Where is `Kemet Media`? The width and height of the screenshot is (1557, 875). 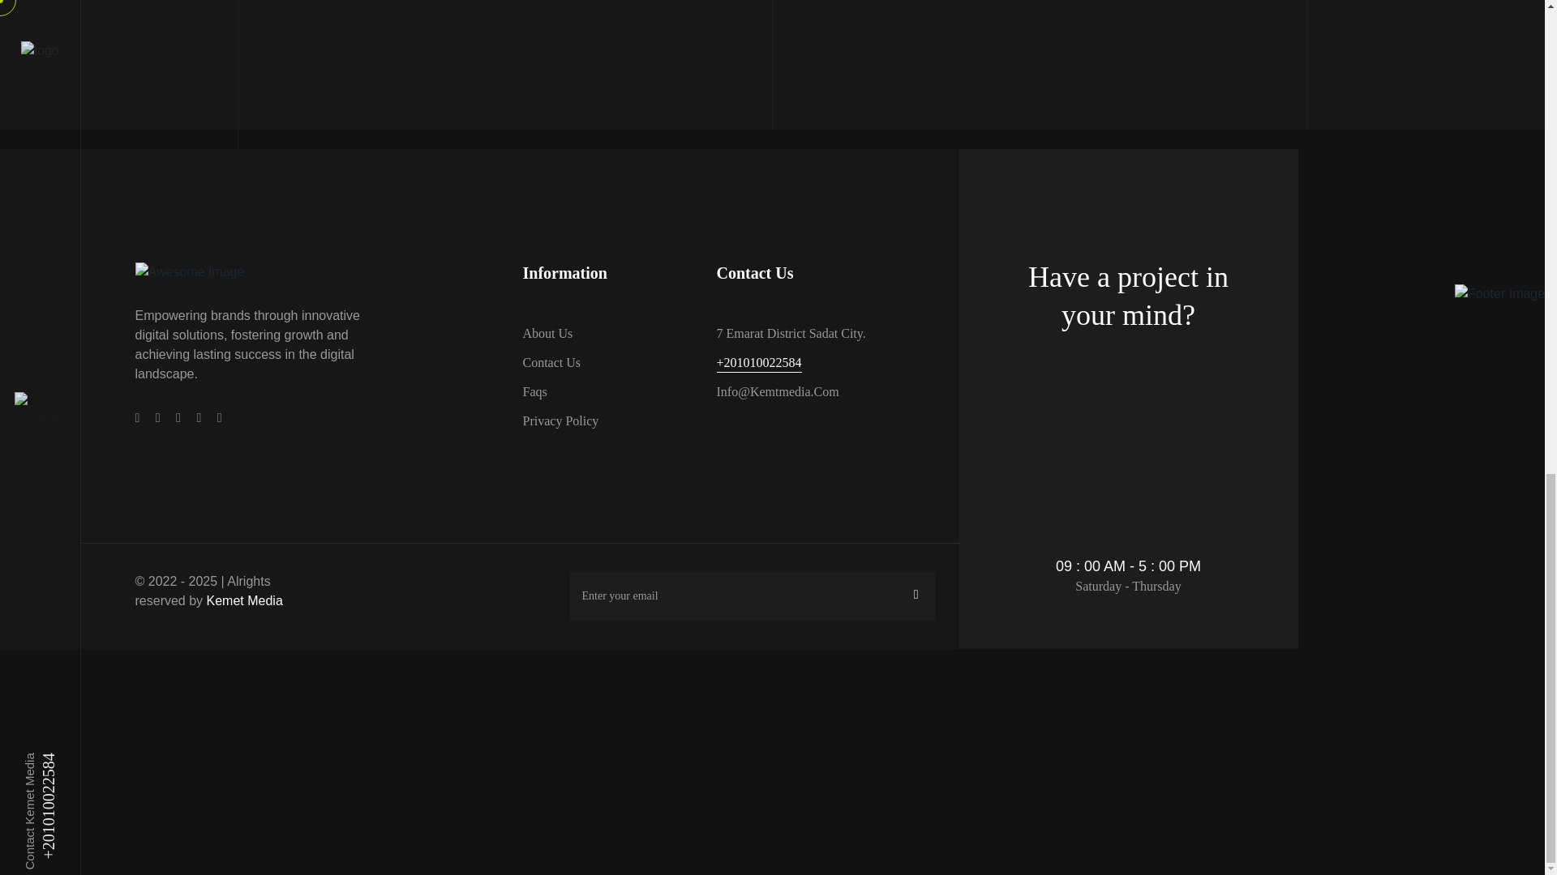 Kemet Media is located at coordinates (245, 600).